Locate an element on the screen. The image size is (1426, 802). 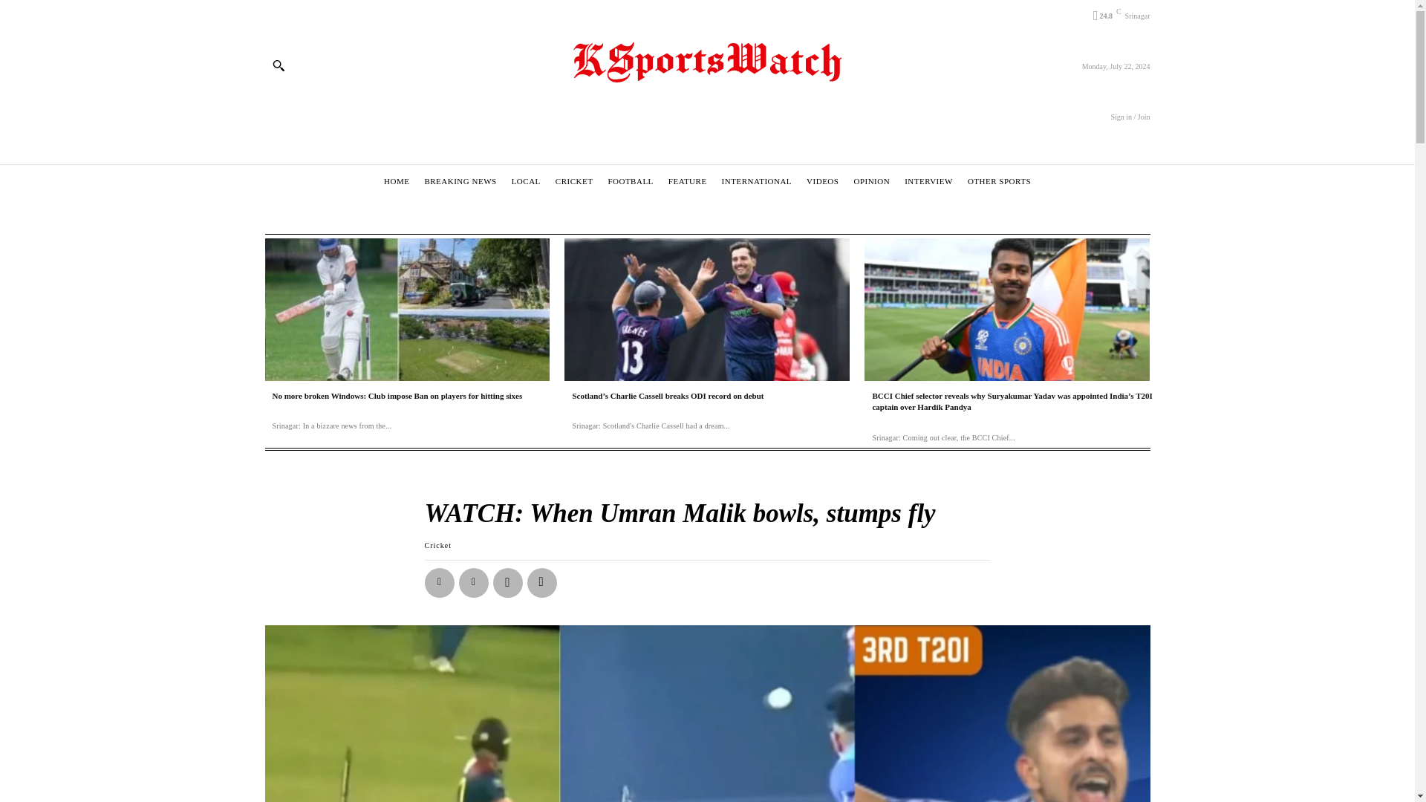
FOOTBALL is located at coordinates (630, 181).